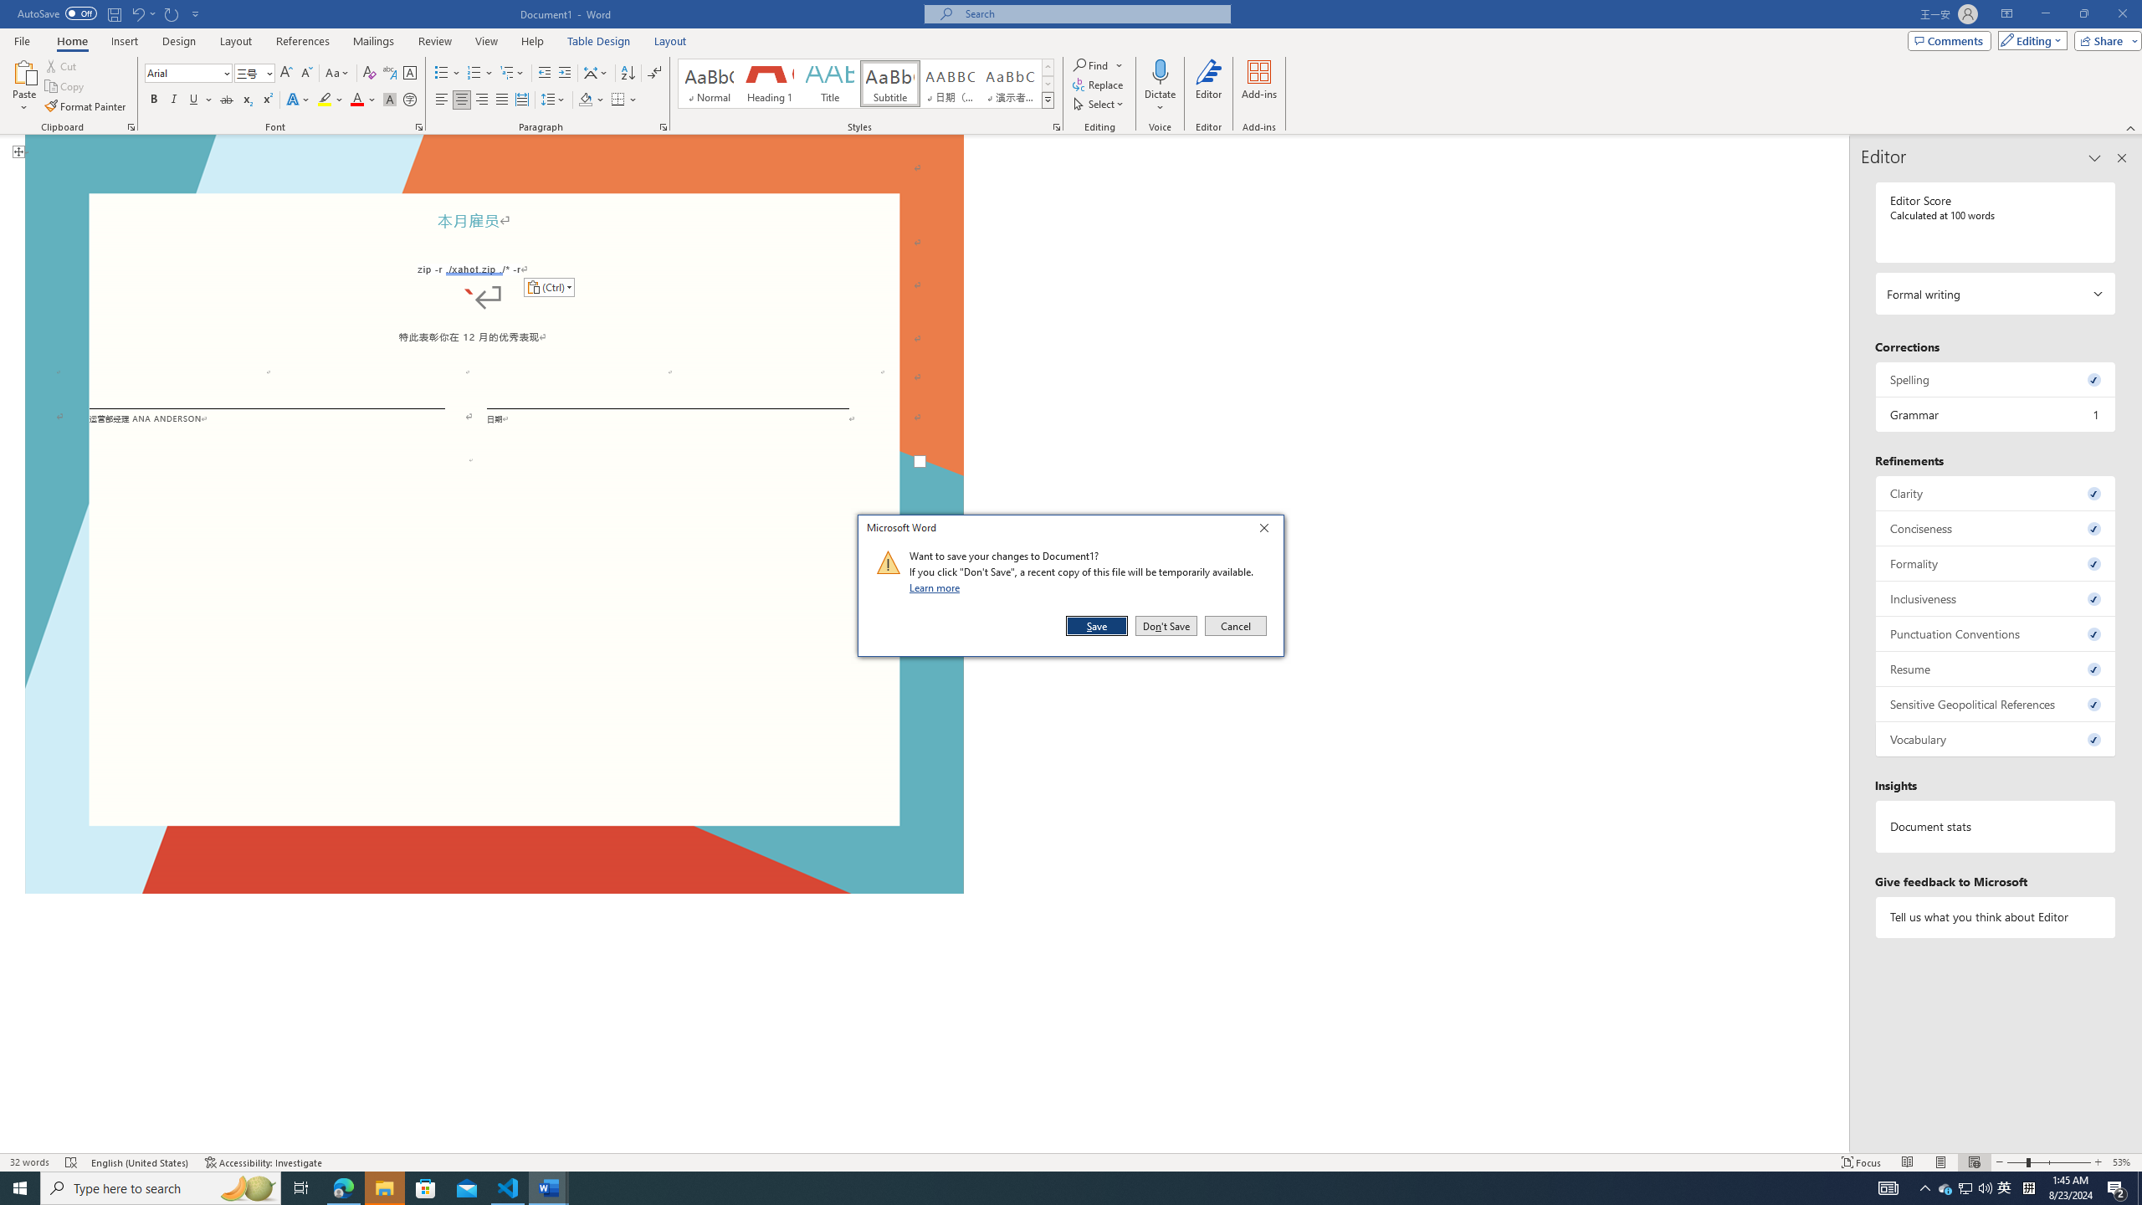 This screenshot has width=2142, height=1205. Describe the element at coordinates (511, 74) in the screenshot. I see `Multilevel List` at that location.